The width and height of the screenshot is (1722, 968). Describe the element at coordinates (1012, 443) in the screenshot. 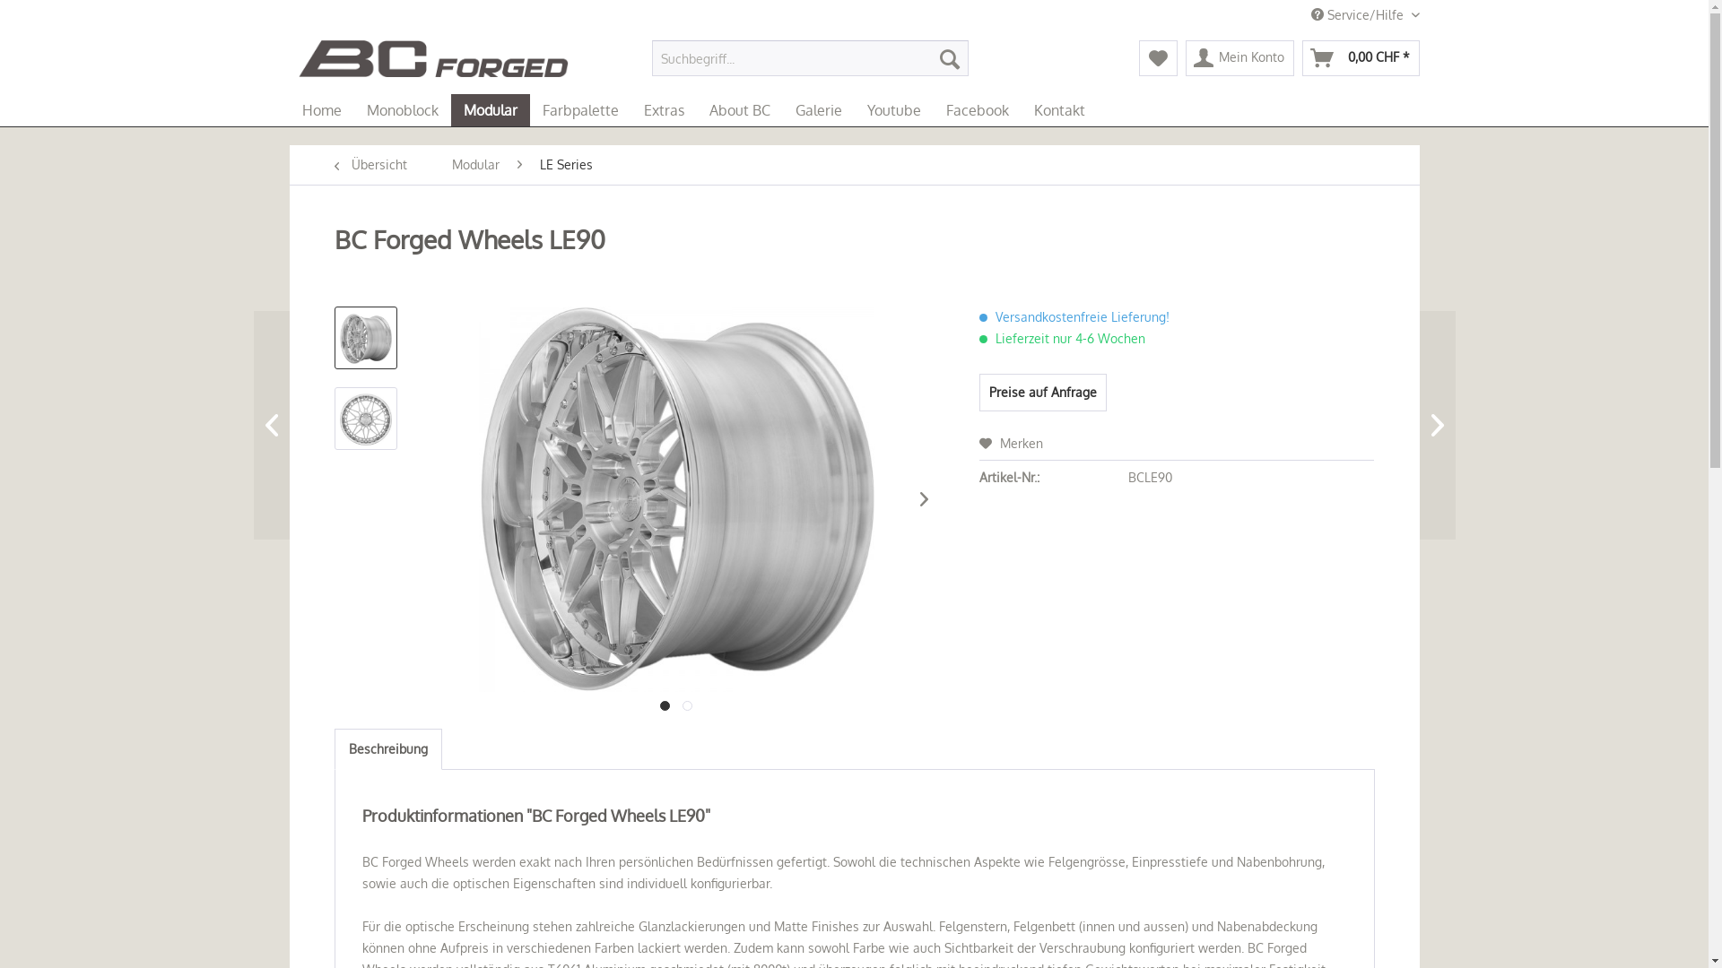

I see `Merken` at that location.